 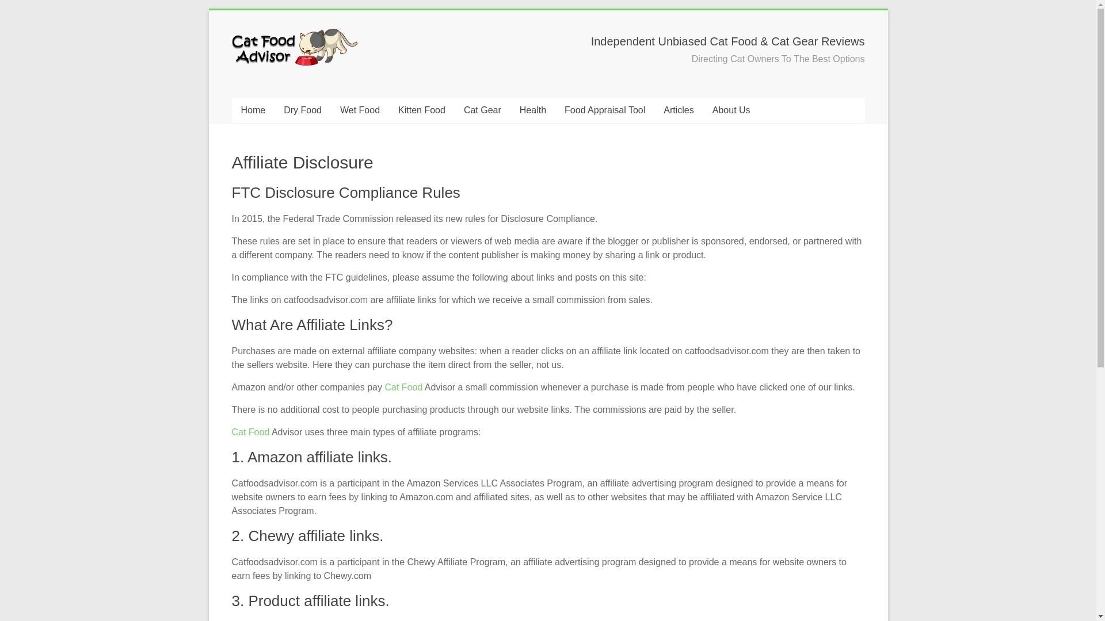 What do you see at coordinates (604, 110) in the screenshot?
I see `Food Appraisal Tool` at bounding box center [604, 110].